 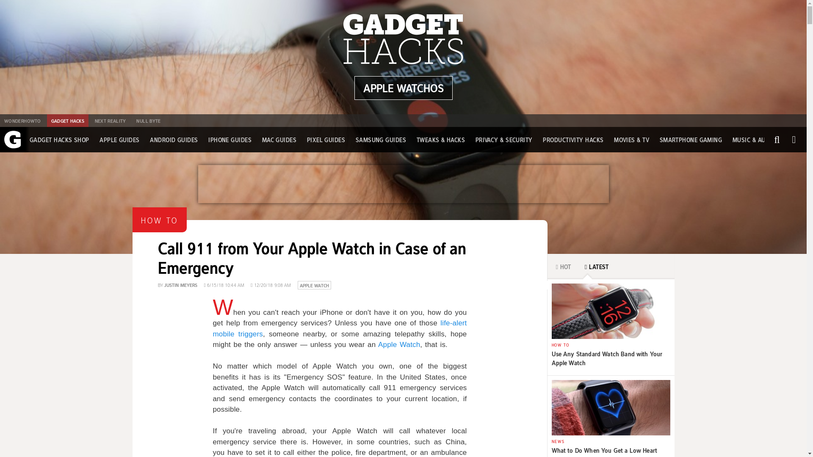 I want to click on SMARTPHONE GAMING, so click(x=691, y=140).